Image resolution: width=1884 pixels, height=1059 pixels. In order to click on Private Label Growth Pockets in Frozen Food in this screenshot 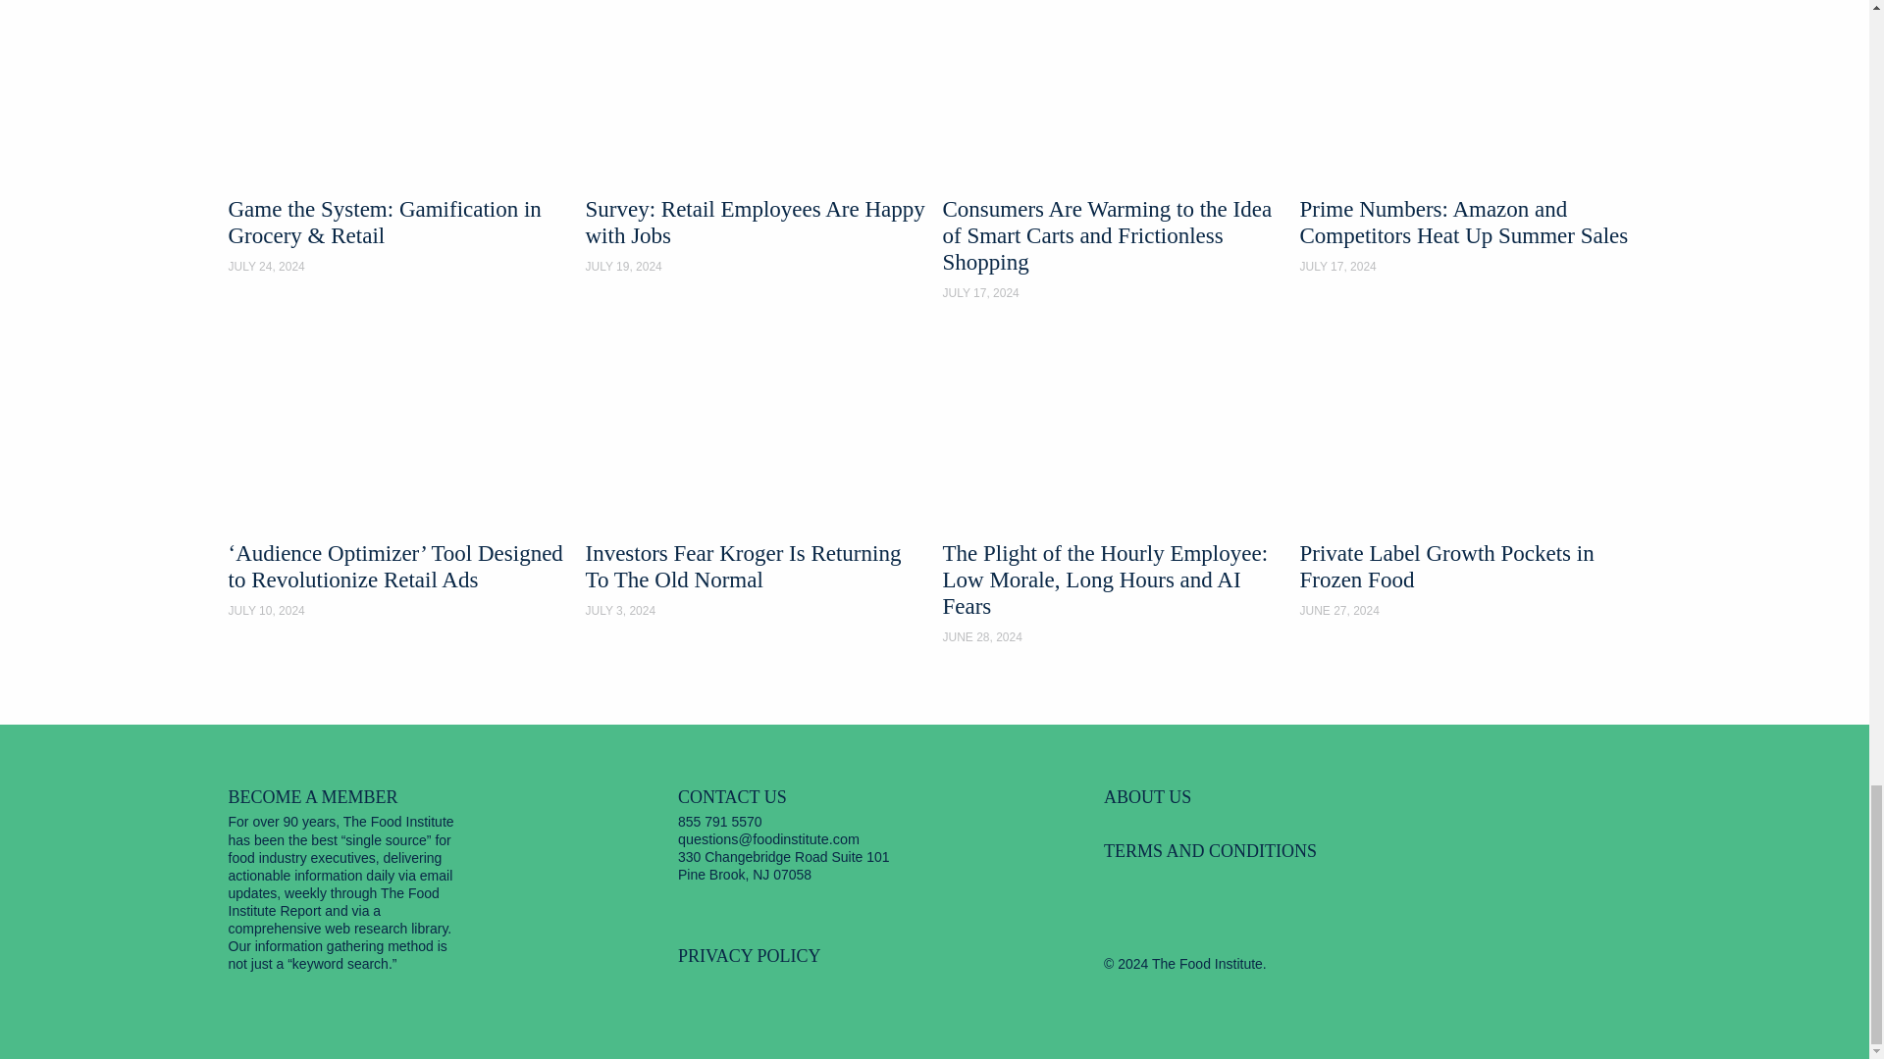, I will do `click(1470, 477)`.